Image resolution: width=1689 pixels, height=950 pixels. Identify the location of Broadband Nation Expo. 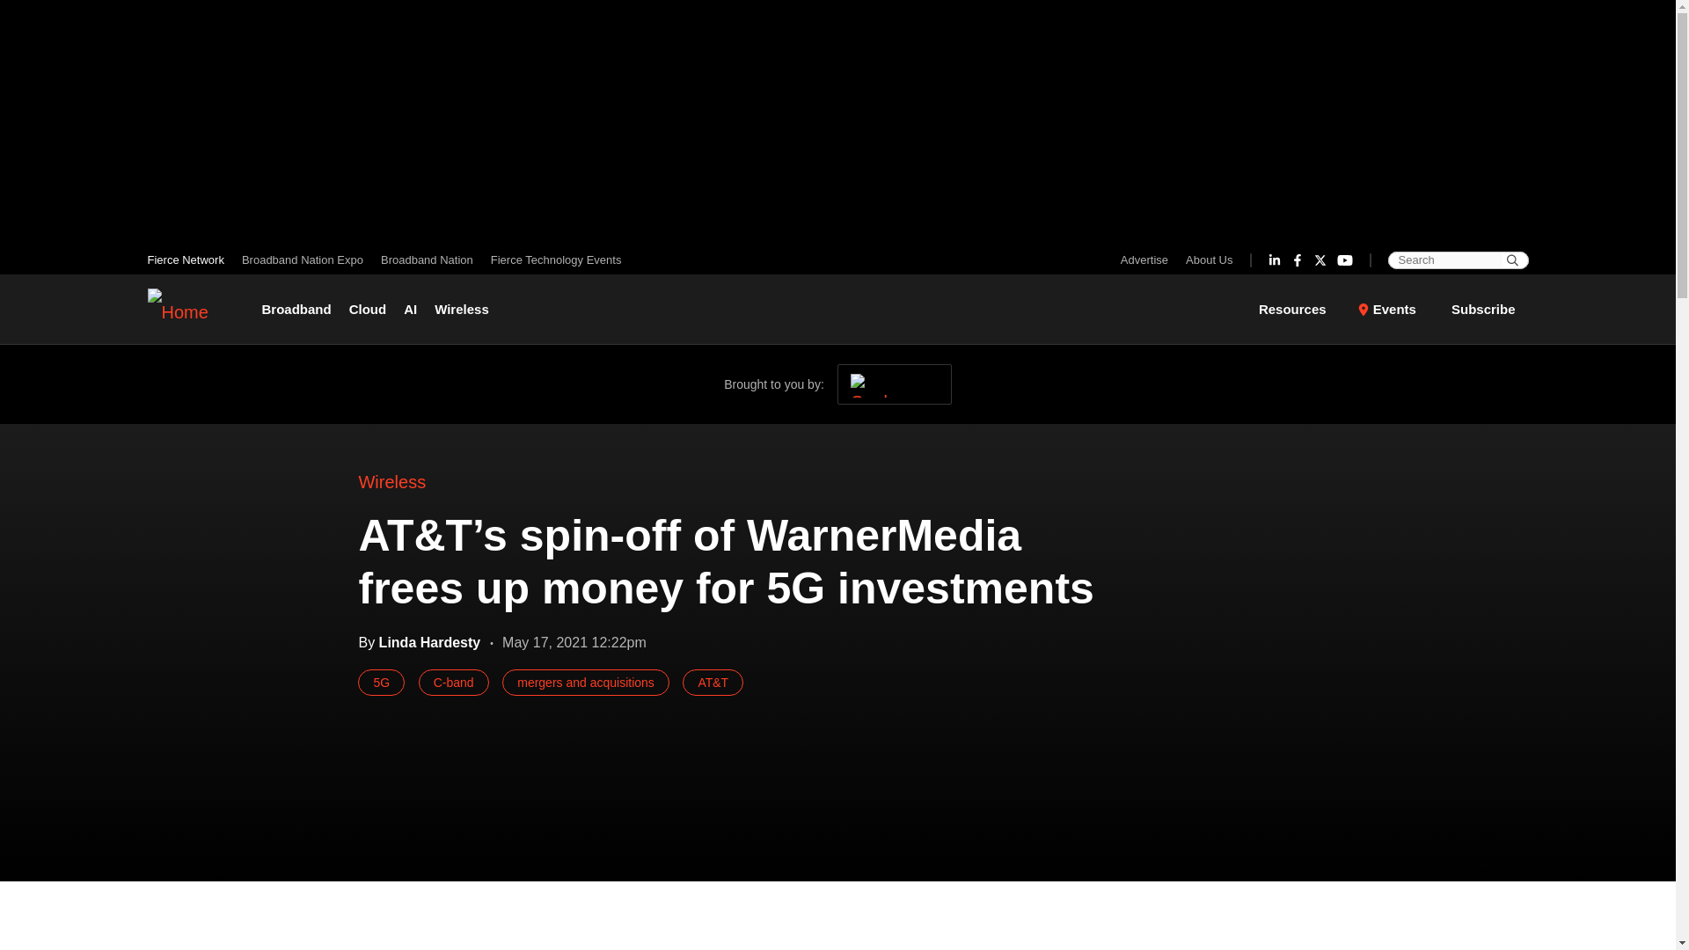
(302, 259).